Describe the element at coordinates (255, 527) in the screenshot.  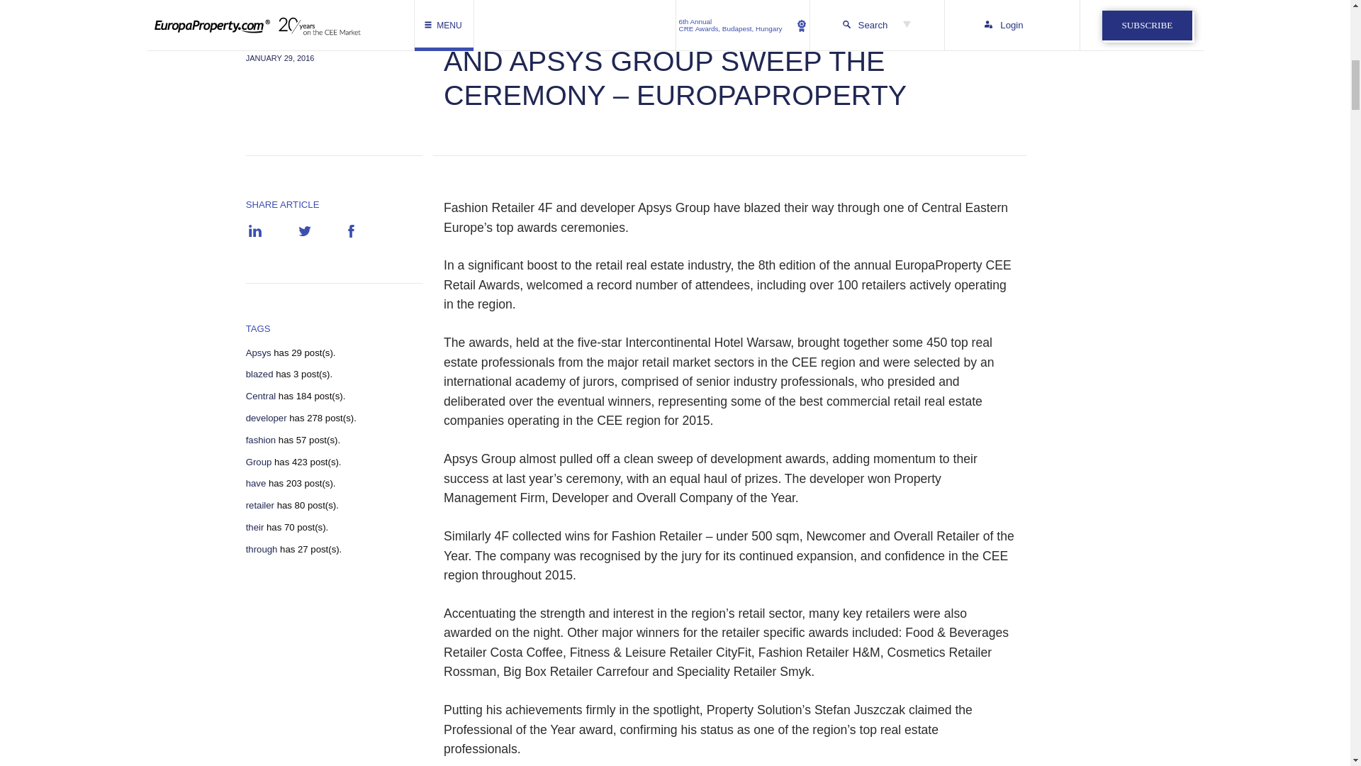
I see `View all posts in their` at that location.